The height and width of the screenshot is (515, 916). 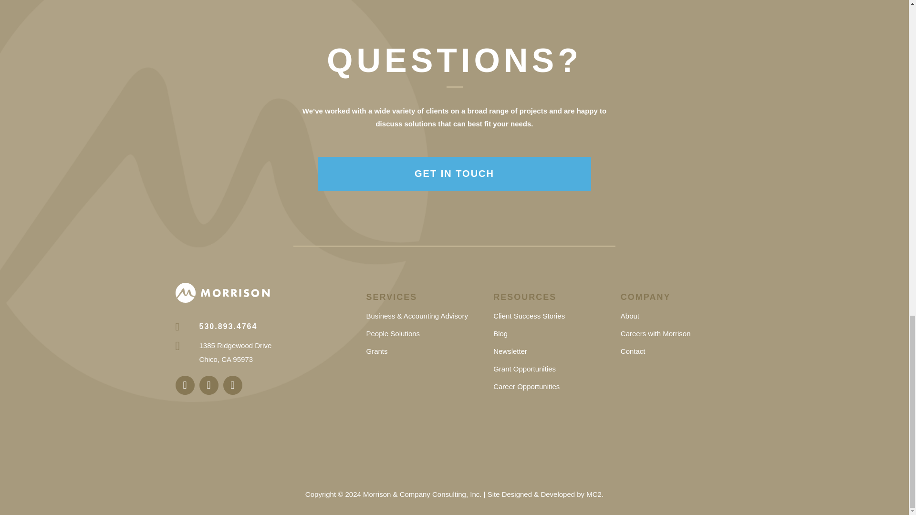 I want to click on GET IN TOUCH, so click(x=455, y=174).